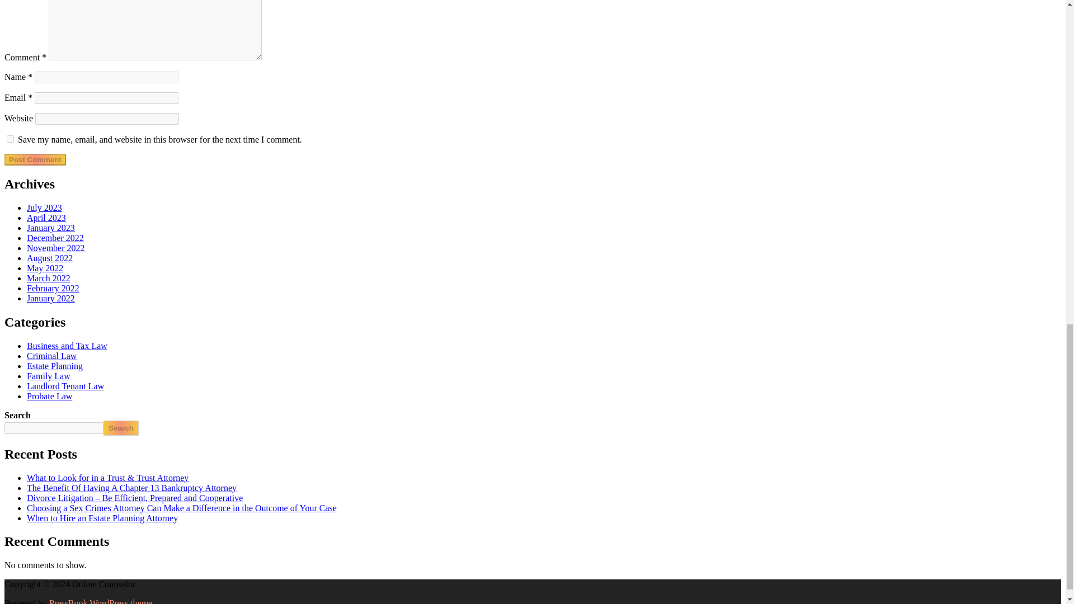  What do you see at coordinates (131, 488) in the screenshot?
I see `The Benefit Of Having A Chapter 13 Bankruptcy Attorney` at bounding box center [131, 488].